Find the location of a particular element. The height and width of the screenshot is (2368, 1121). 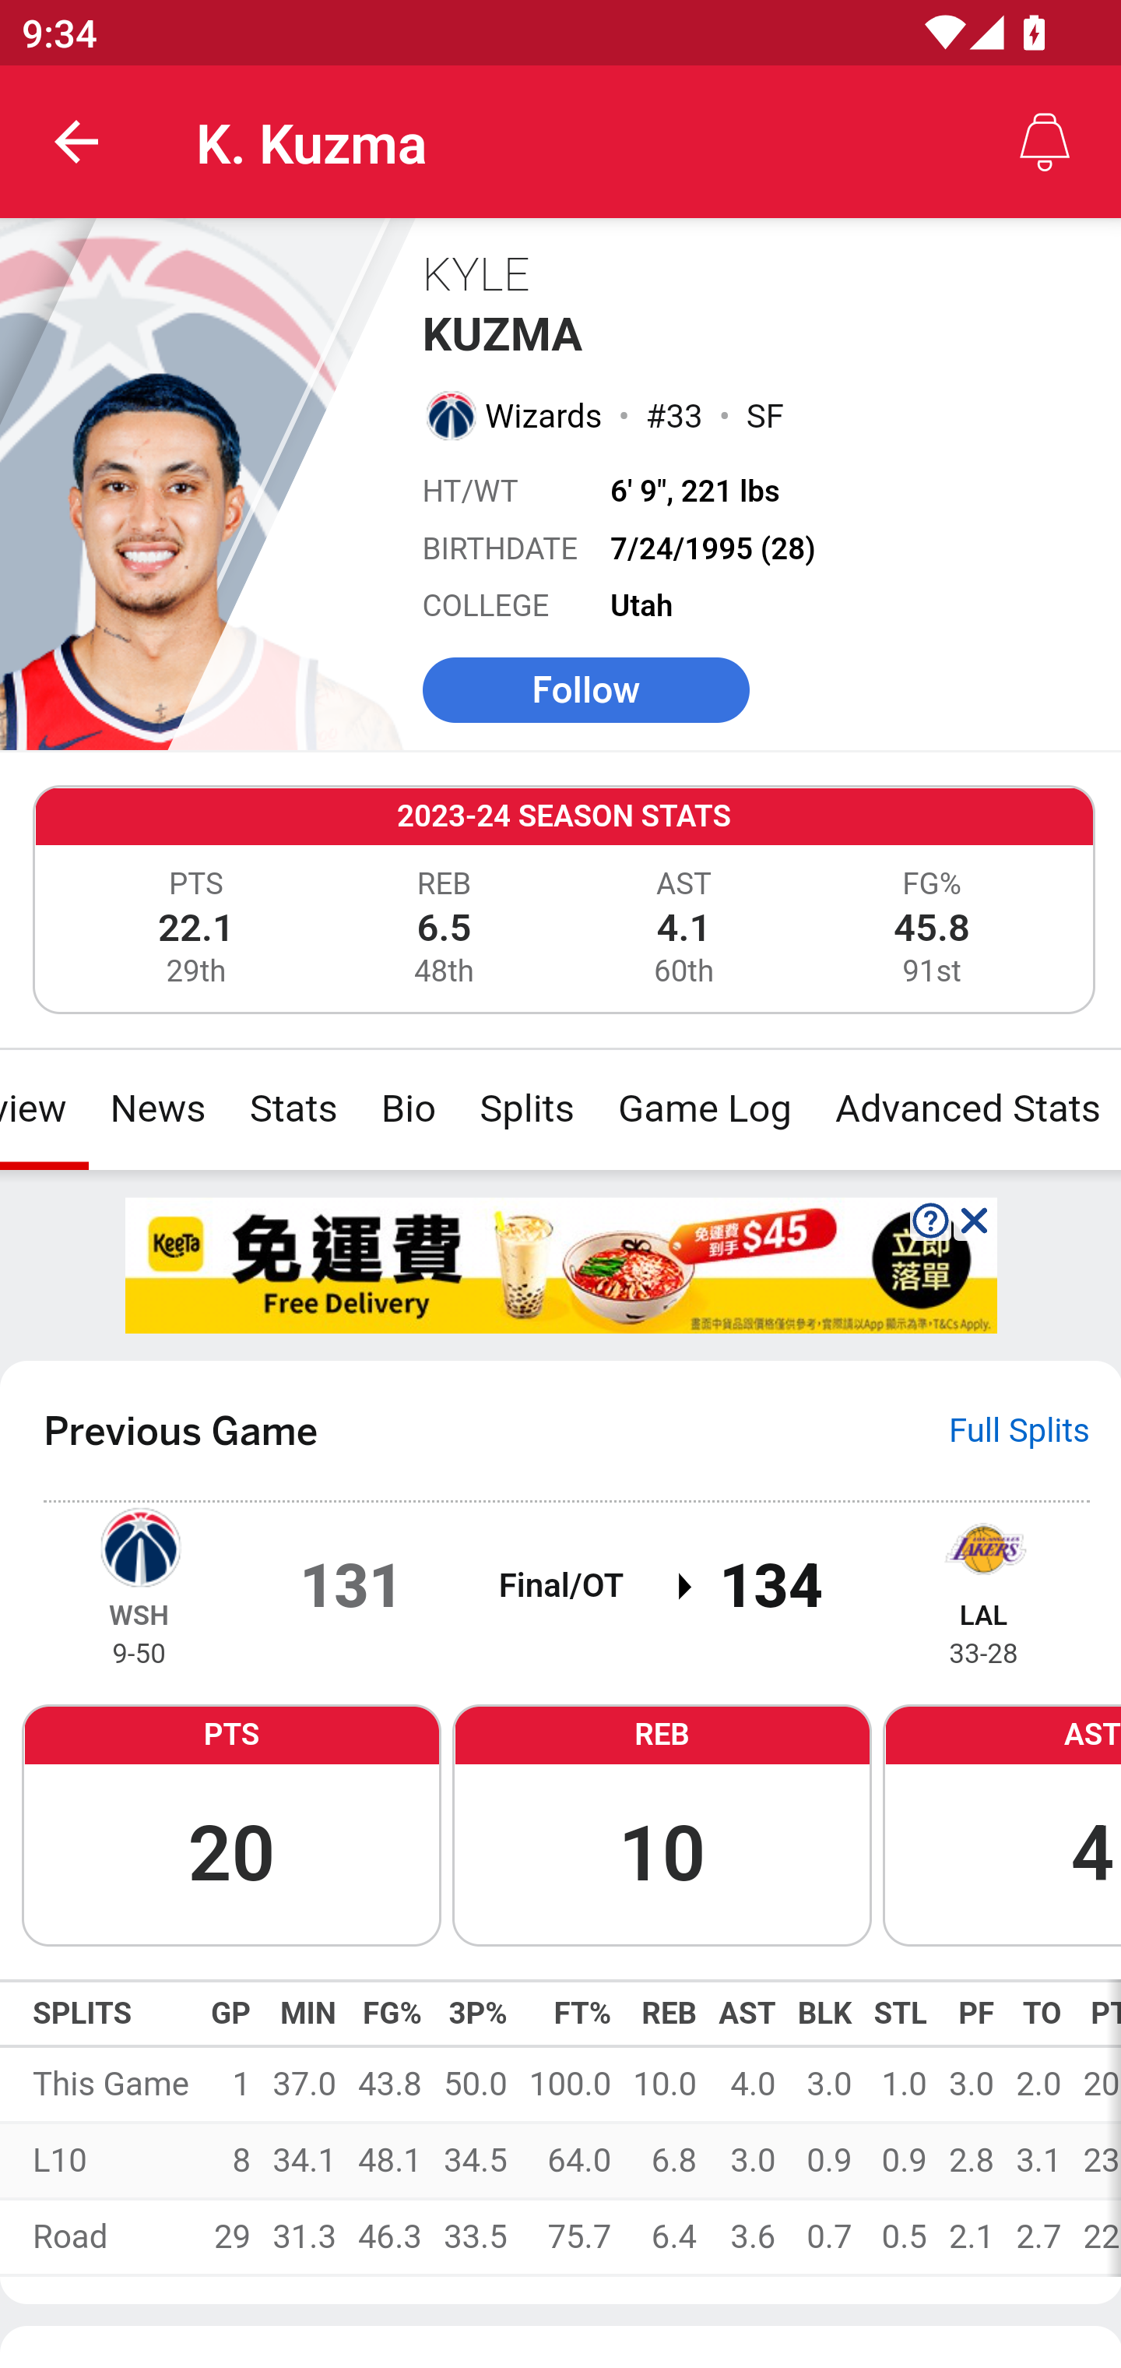

Alerts is located at coordinates (1045, 142).